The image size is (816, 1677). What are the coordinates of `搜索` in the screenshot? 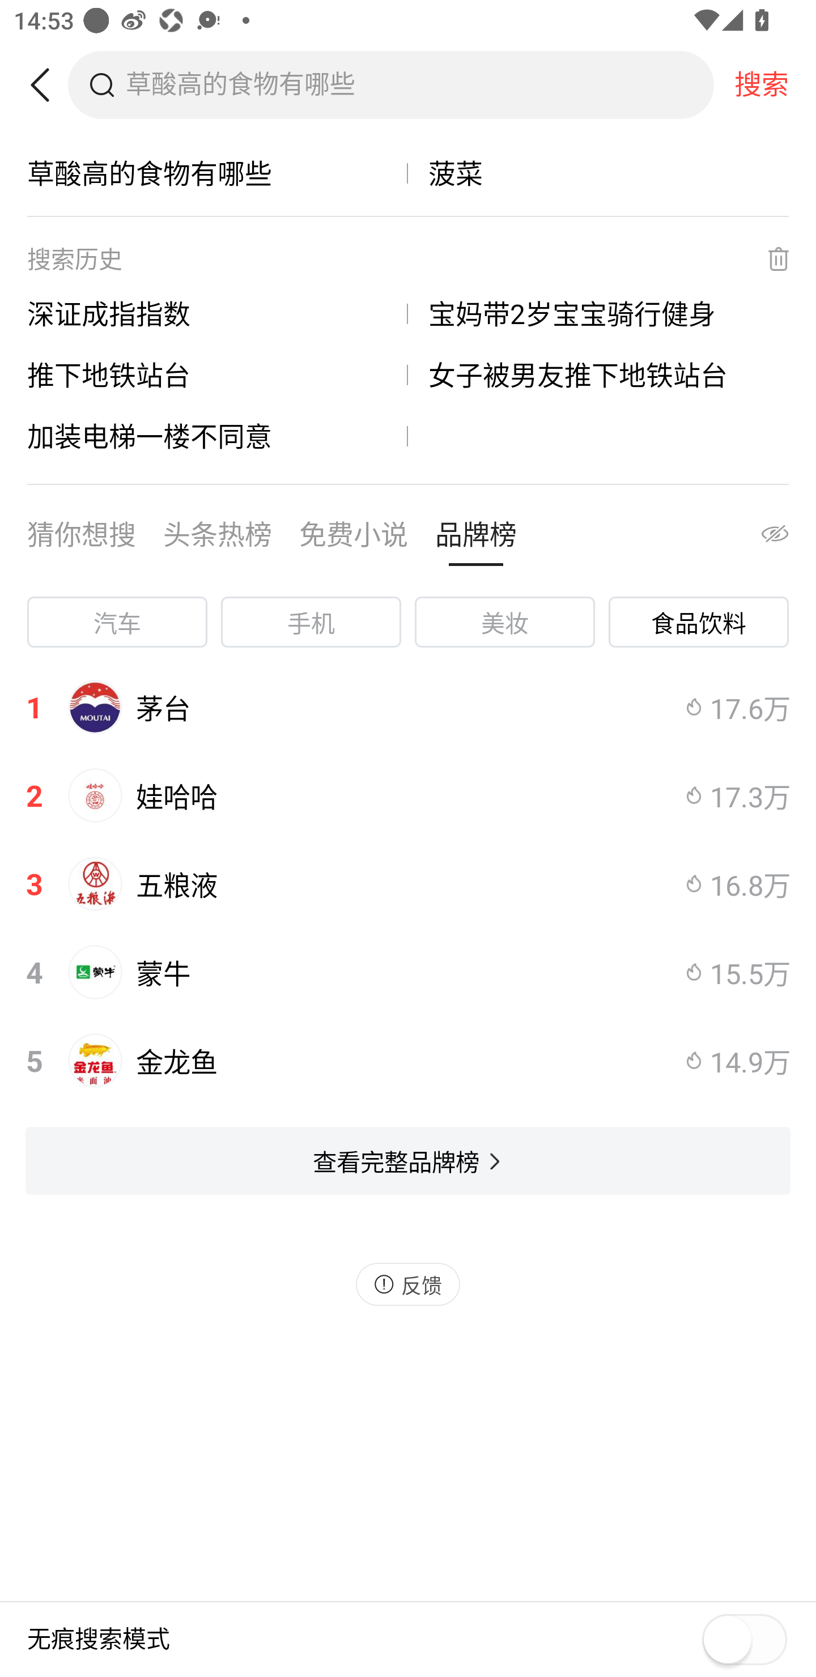 It's located at (762, 84).